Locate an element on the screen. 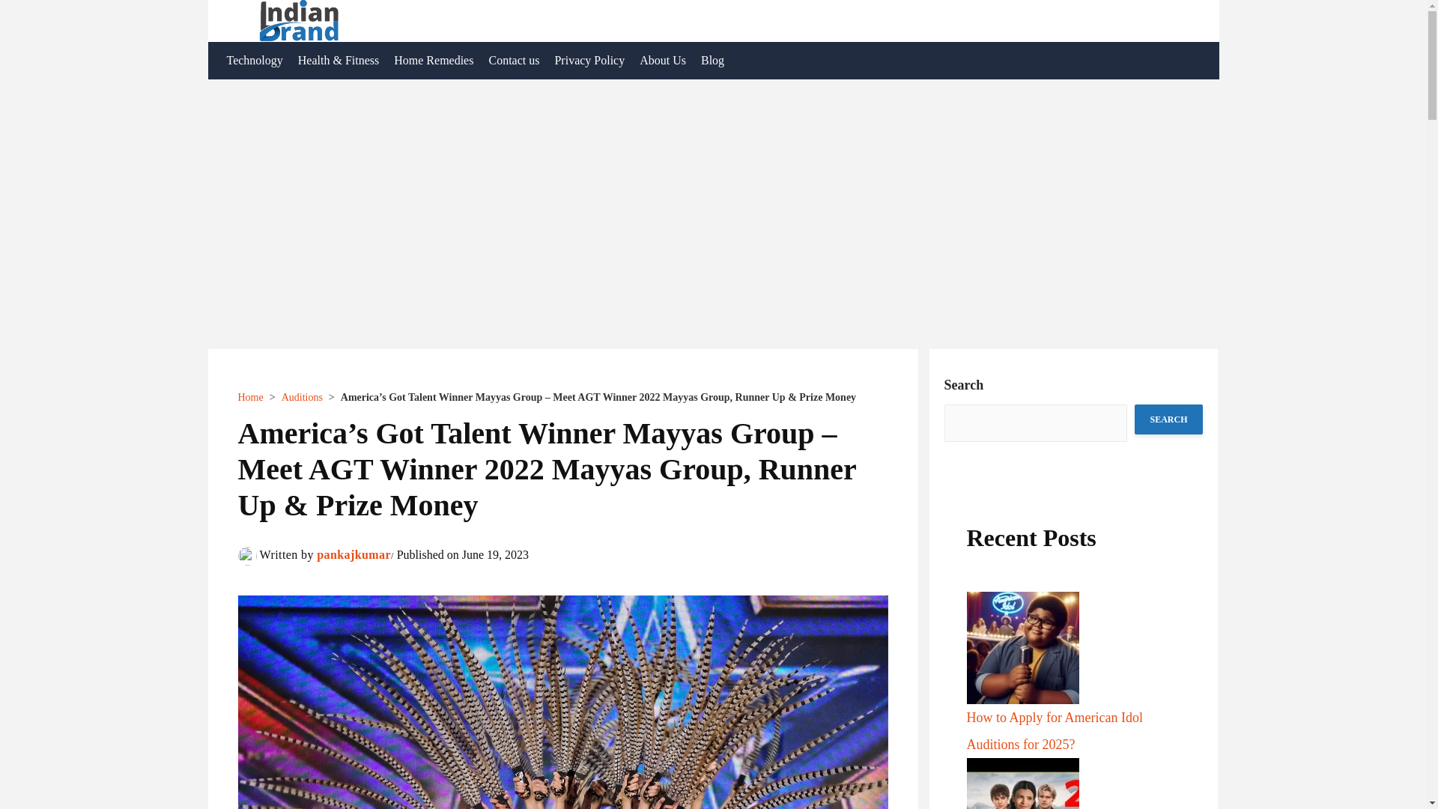  Contact us is located at coordinates (513, 60).